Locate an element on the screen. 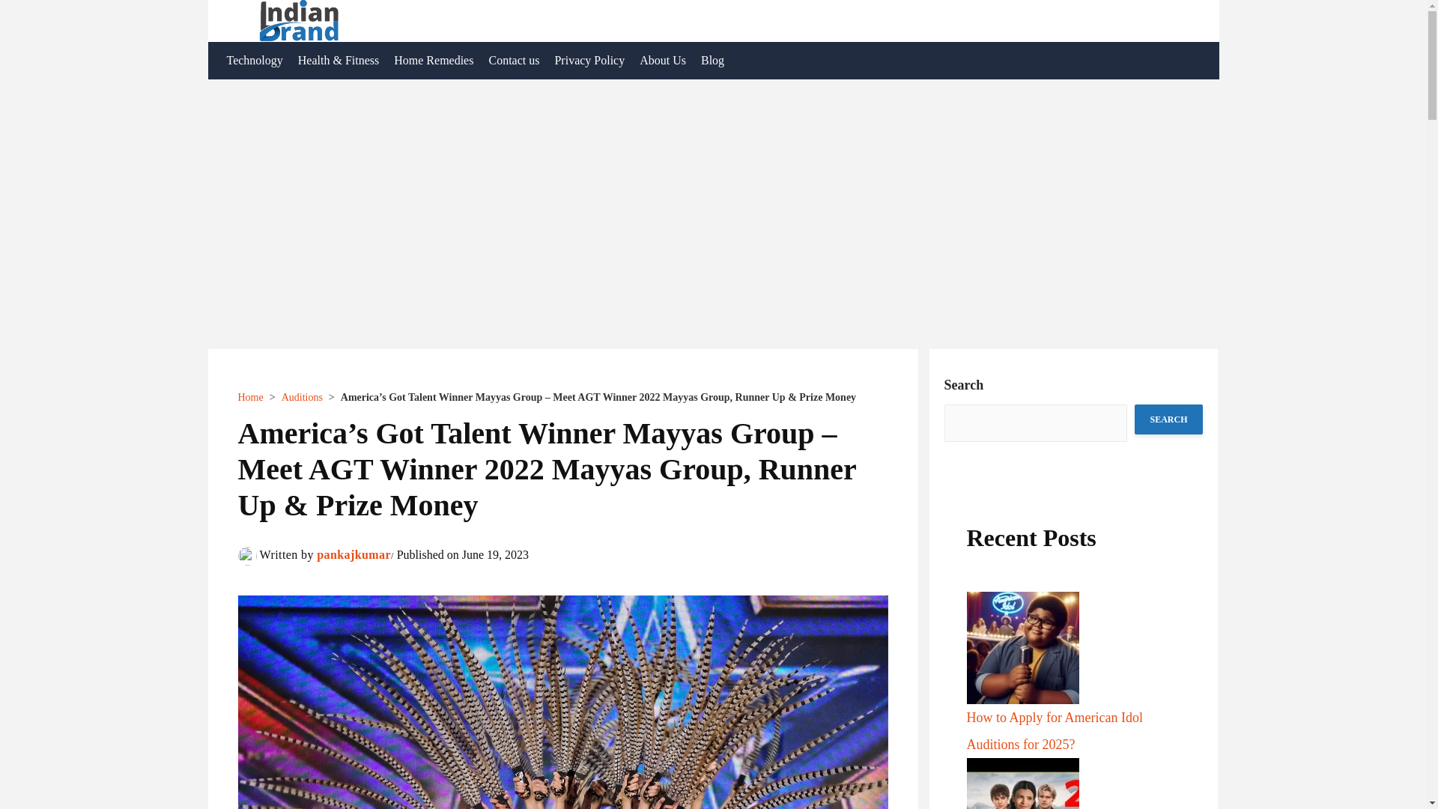  Contact us is located at coordinates (513, 60).